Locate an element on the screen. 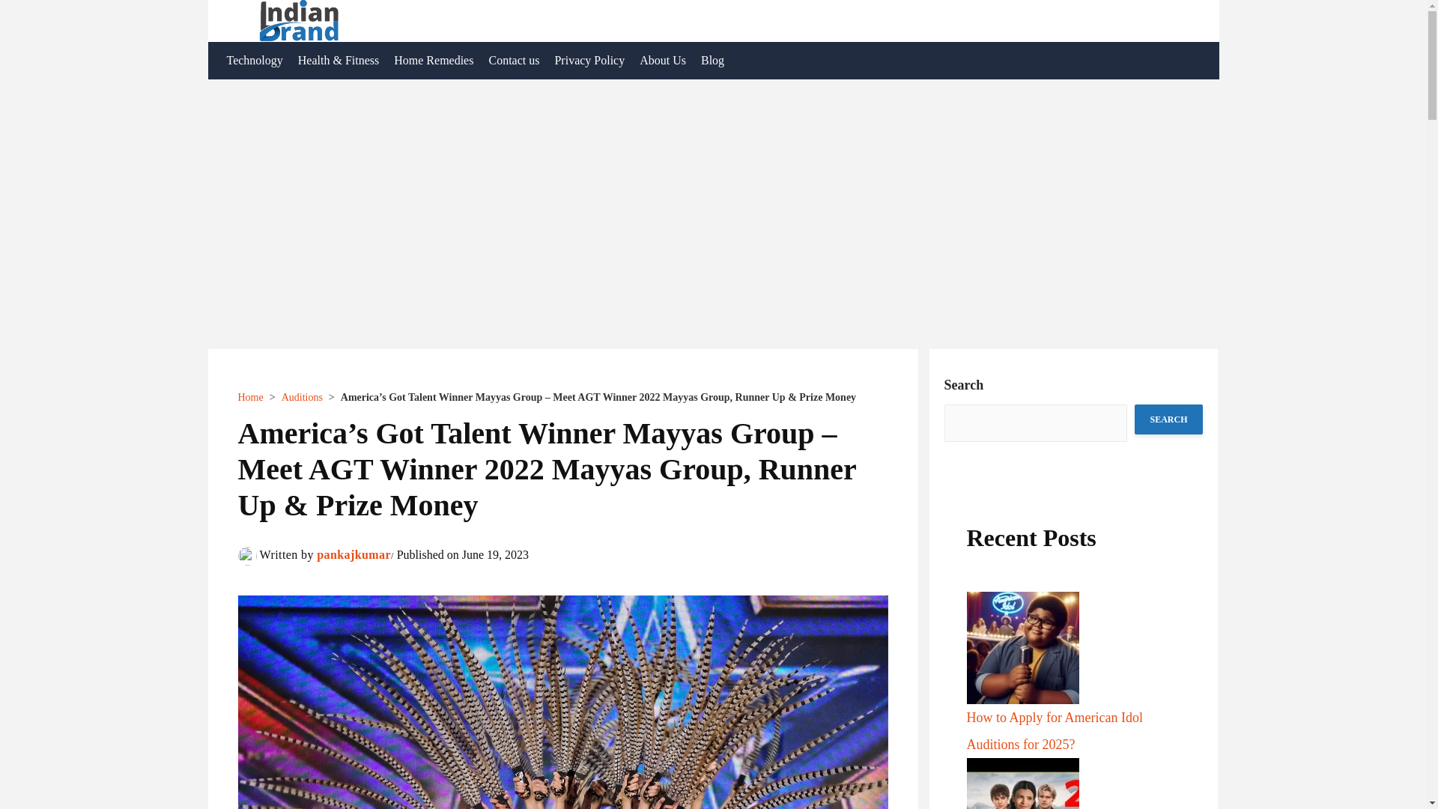  Contact us is located at coordinates (513, 60).